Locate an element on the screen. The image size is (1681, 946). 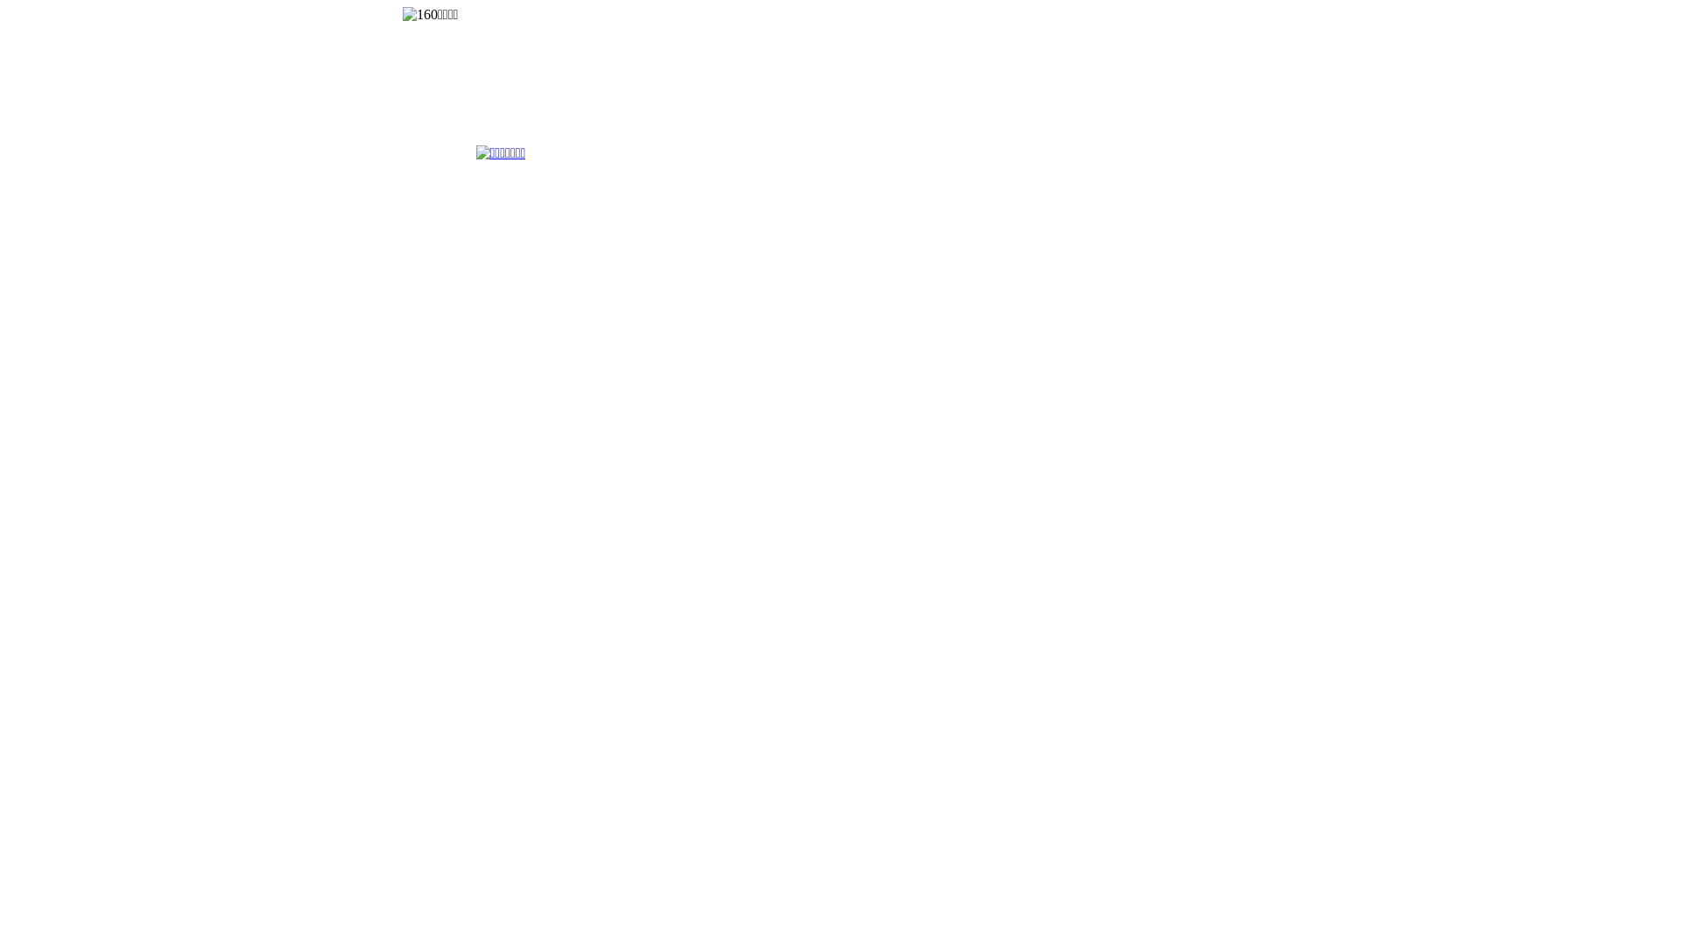
160YX is located at coordinates (431, 15).